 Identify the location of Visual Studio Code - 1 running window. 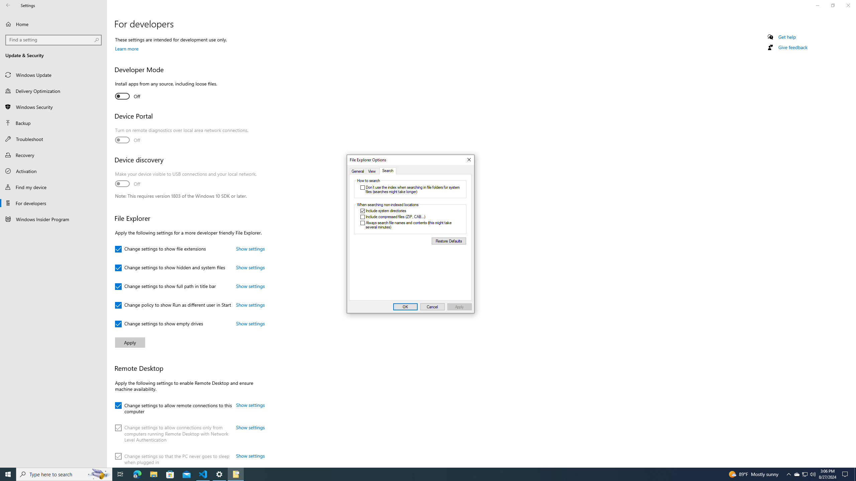
(203, 474).